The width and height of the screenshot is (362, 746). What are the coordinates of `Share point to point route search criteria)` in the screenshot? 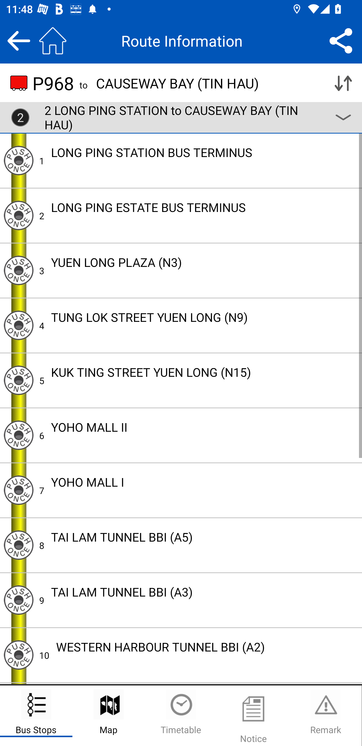 It's located at (341, 41).